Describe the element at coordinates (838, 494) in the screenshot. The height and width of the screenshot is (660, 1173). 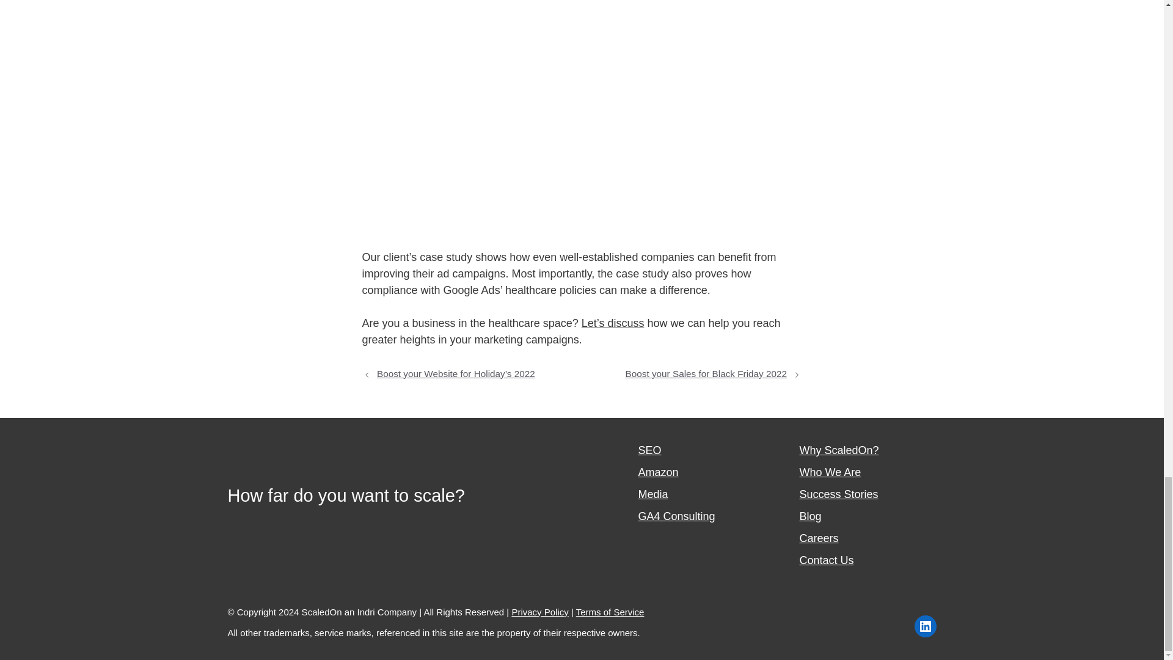
I see `Success Stories` at that location.